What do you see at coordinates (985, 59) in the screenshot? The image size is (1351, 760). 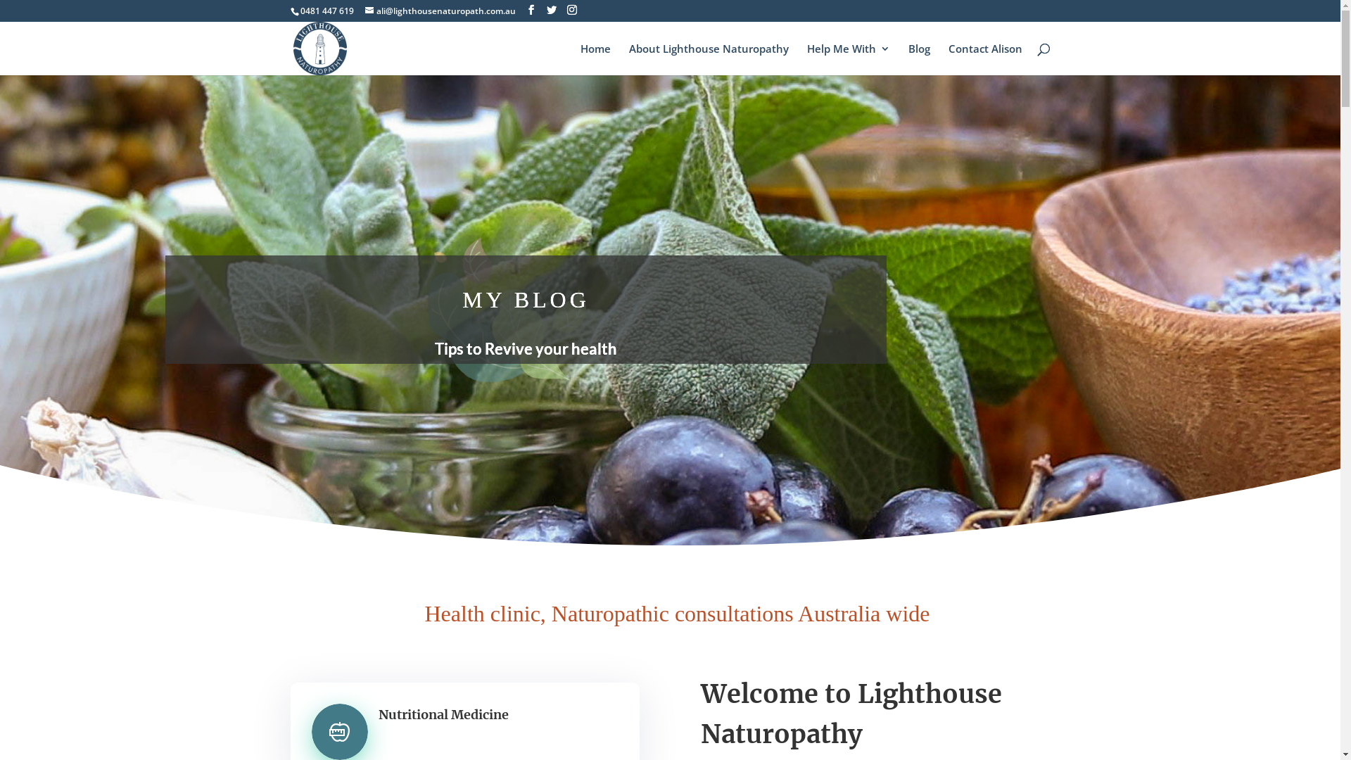 I see `Contact Alison` at bounding box center [985, 59].